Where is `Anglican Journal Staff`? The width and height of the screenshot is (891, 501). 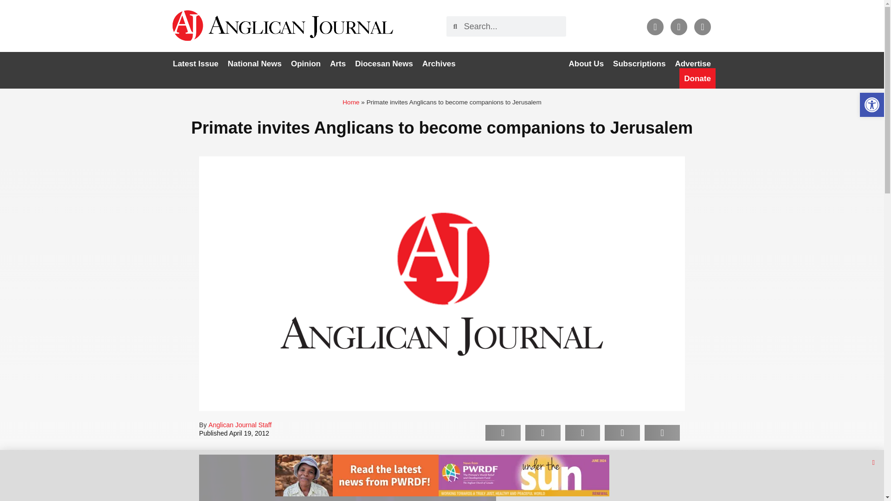
Anglican Journal Staff is located at coordinates (240, 425).